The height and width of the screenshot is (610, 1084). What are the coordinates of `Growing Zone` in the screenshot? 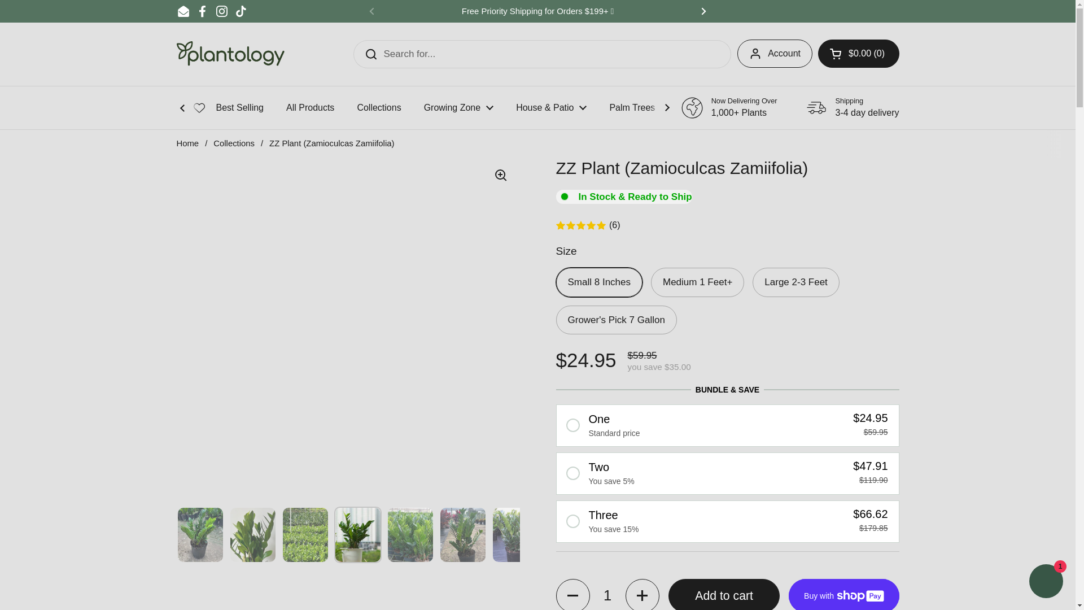 It's located at (458, 107).